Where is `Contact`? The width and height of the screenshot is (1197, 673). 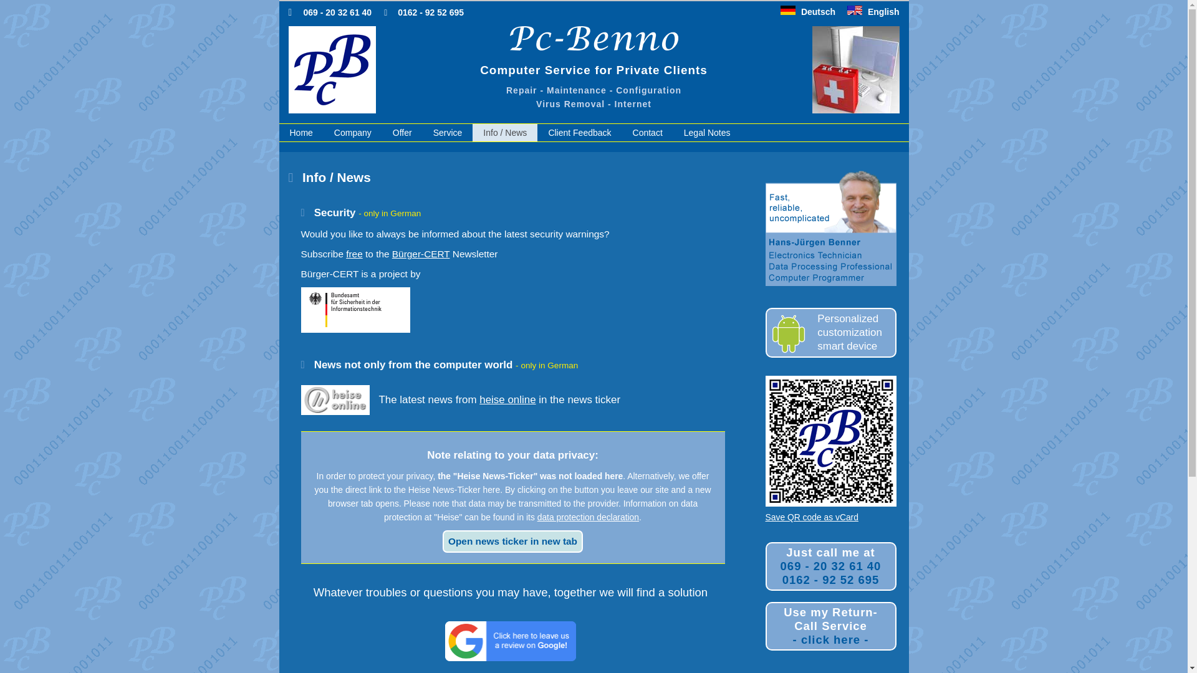
Contact is located at coordinates (647, 132).